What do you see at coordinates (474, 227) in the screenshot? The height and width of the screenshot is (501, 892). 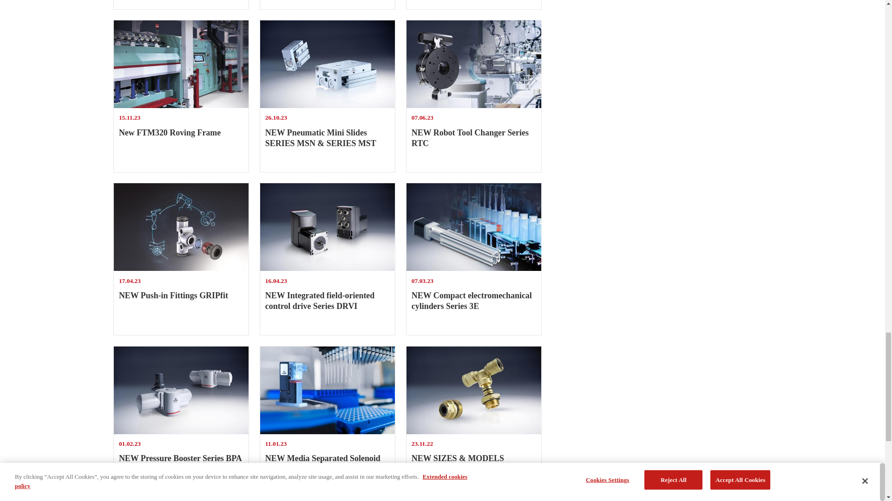 I see `NEW Media Separated Solenoid Valves Series KDV` at bounding box center [474, 227].